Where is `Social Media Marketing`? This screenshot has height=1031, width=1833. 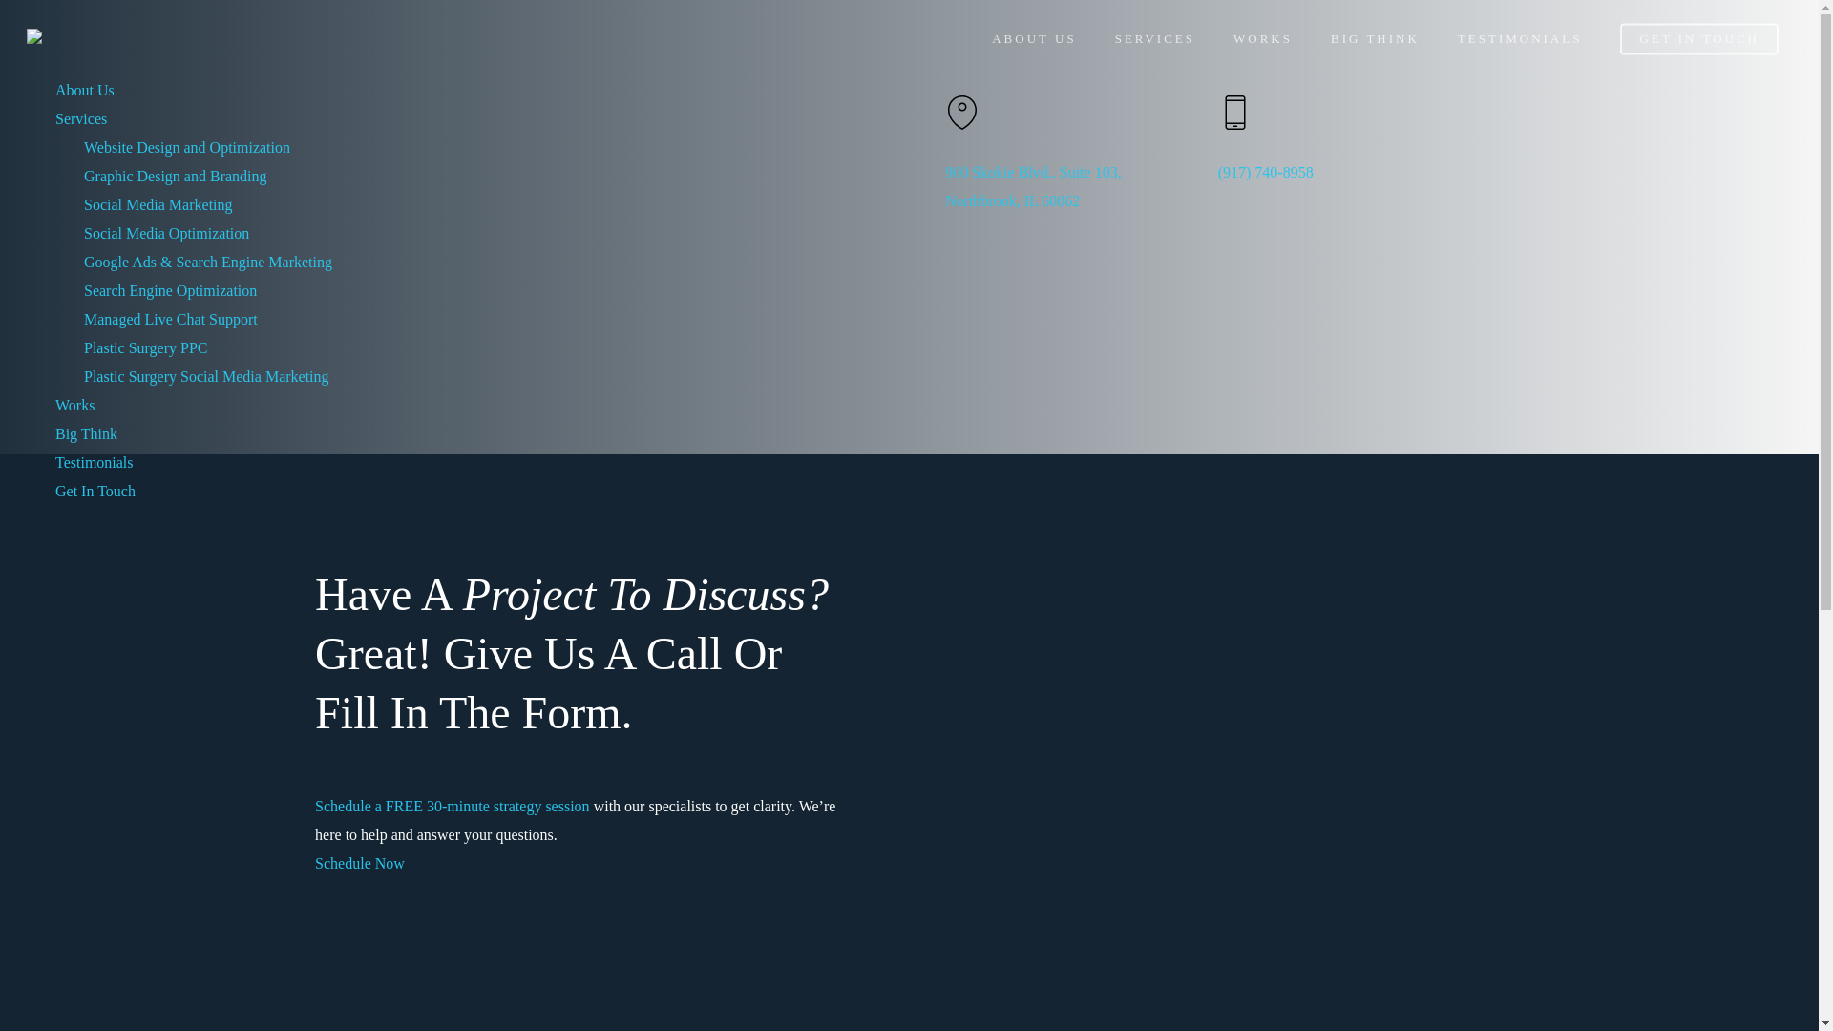 Social Media Marketing is located at coordinates (158, 204).